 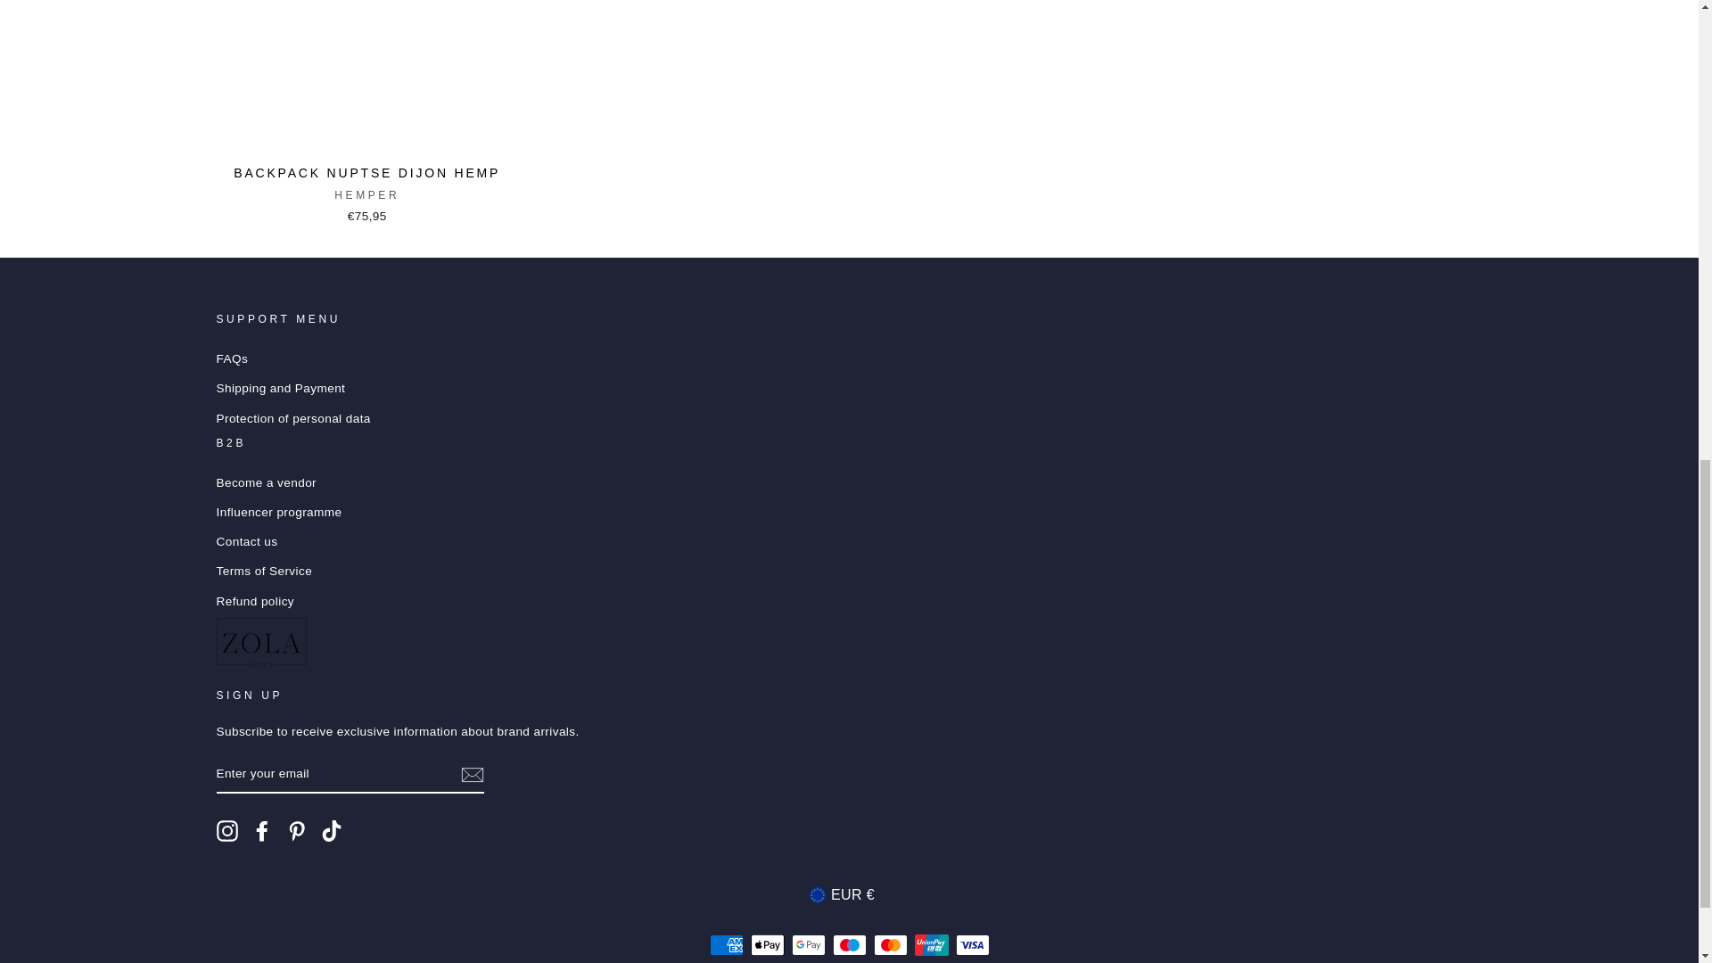 I want to click on Zola Made In on Instagram, so click(x=226, y=831).